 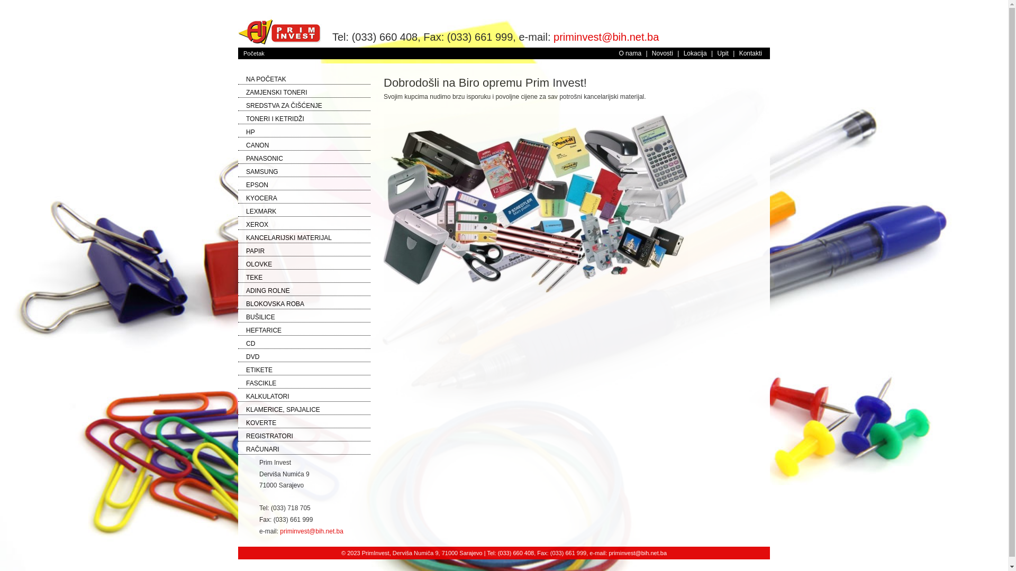 What do you see at coordinates (312, 531) in the screenshot?
I see `priminvest@bih.net.ba` at bounding box center [312, 531].